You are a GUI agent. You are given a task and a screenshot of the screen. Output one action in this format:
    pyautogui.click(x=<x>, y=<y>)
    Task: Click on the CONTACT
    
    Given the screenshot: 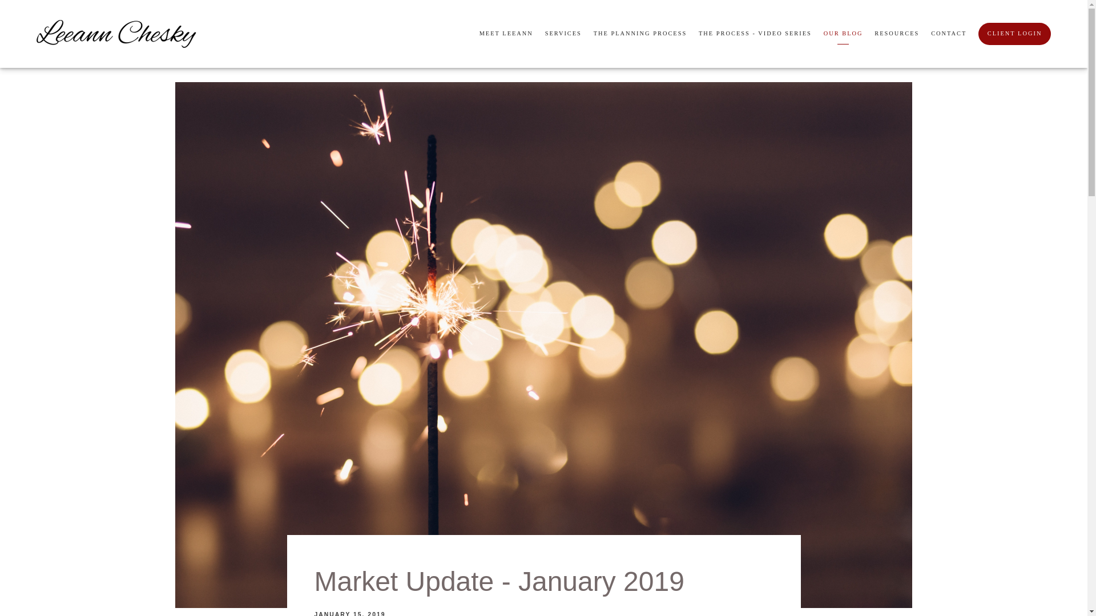 What is the action you would take?
    pyautogui.click(x=949, y=34)
    